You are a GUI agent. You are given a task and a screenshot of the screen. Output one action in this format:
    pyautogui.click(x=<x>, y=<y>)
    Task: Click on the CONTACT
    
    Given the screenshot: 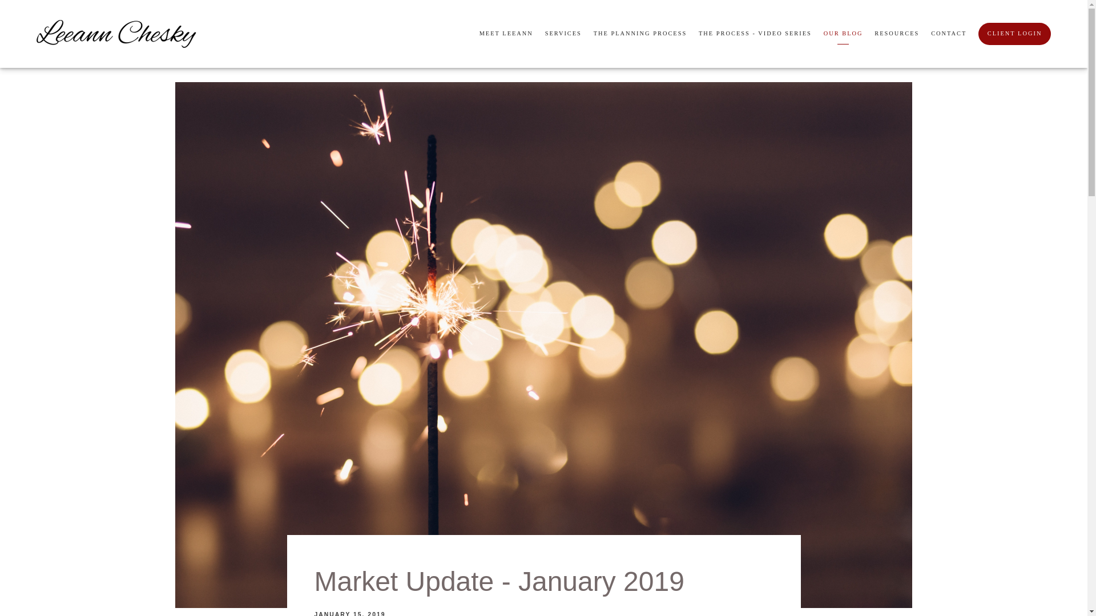 What is the action you would take?
    pyautogui.click(x=949, y=34)
    